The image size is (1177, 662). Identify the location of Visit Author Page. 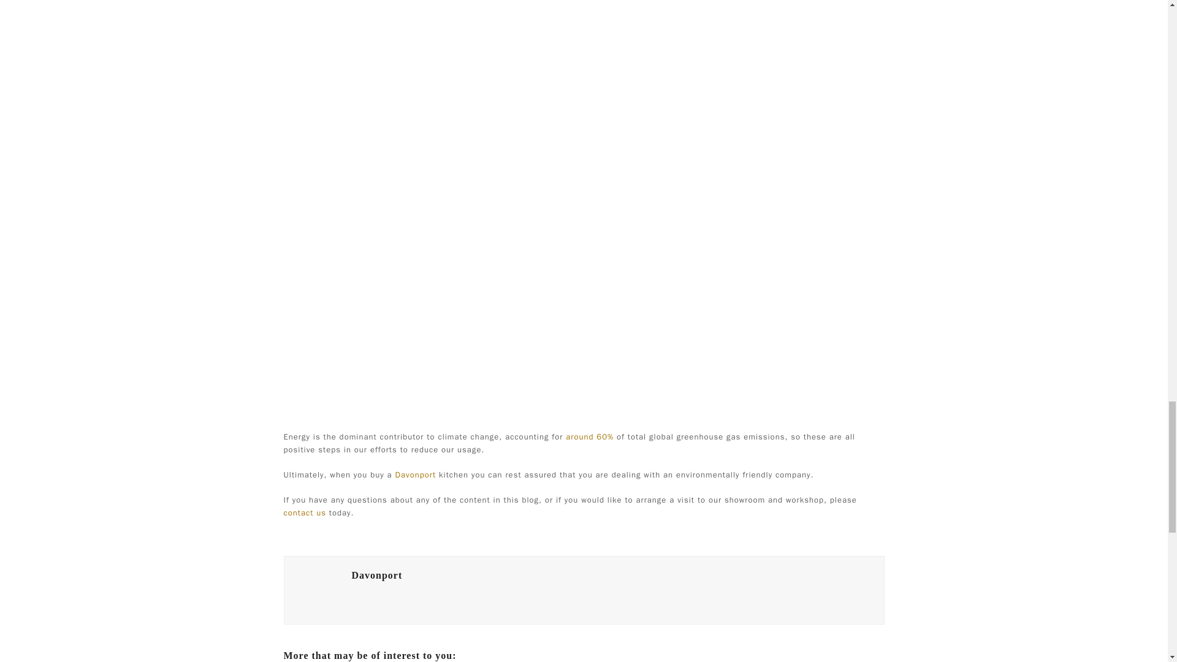
(377, 575).